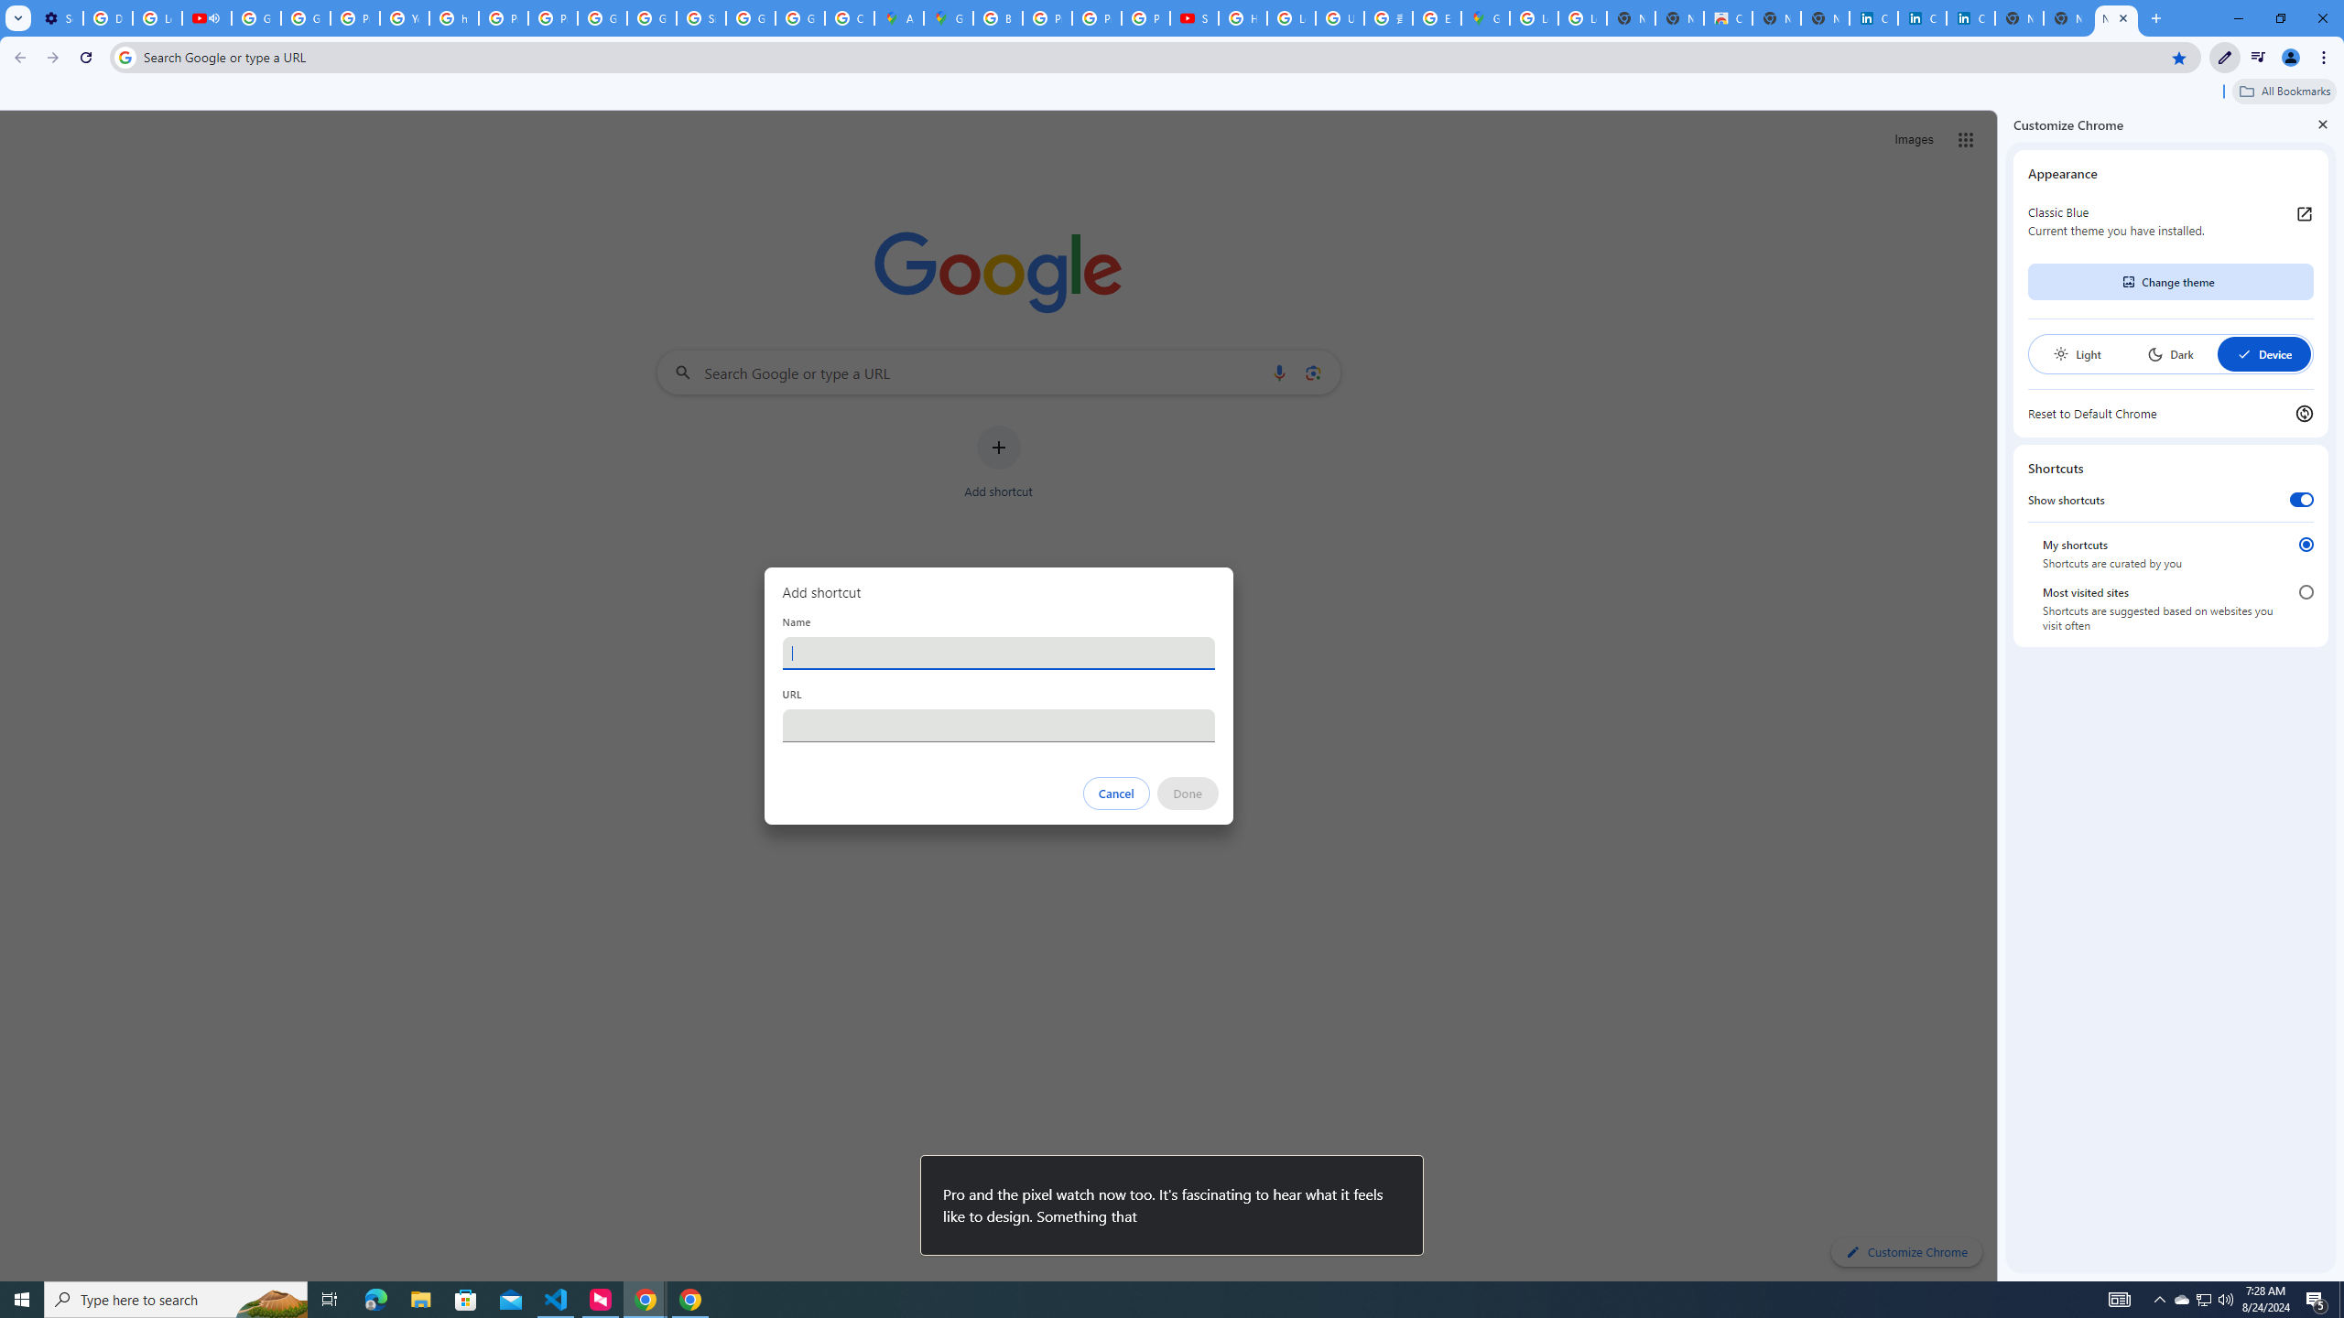 This screenshot has height=1318, width=2344. Describe the element at coordinates (405, 18) in the screenshot. I see `YouTube` at that location.